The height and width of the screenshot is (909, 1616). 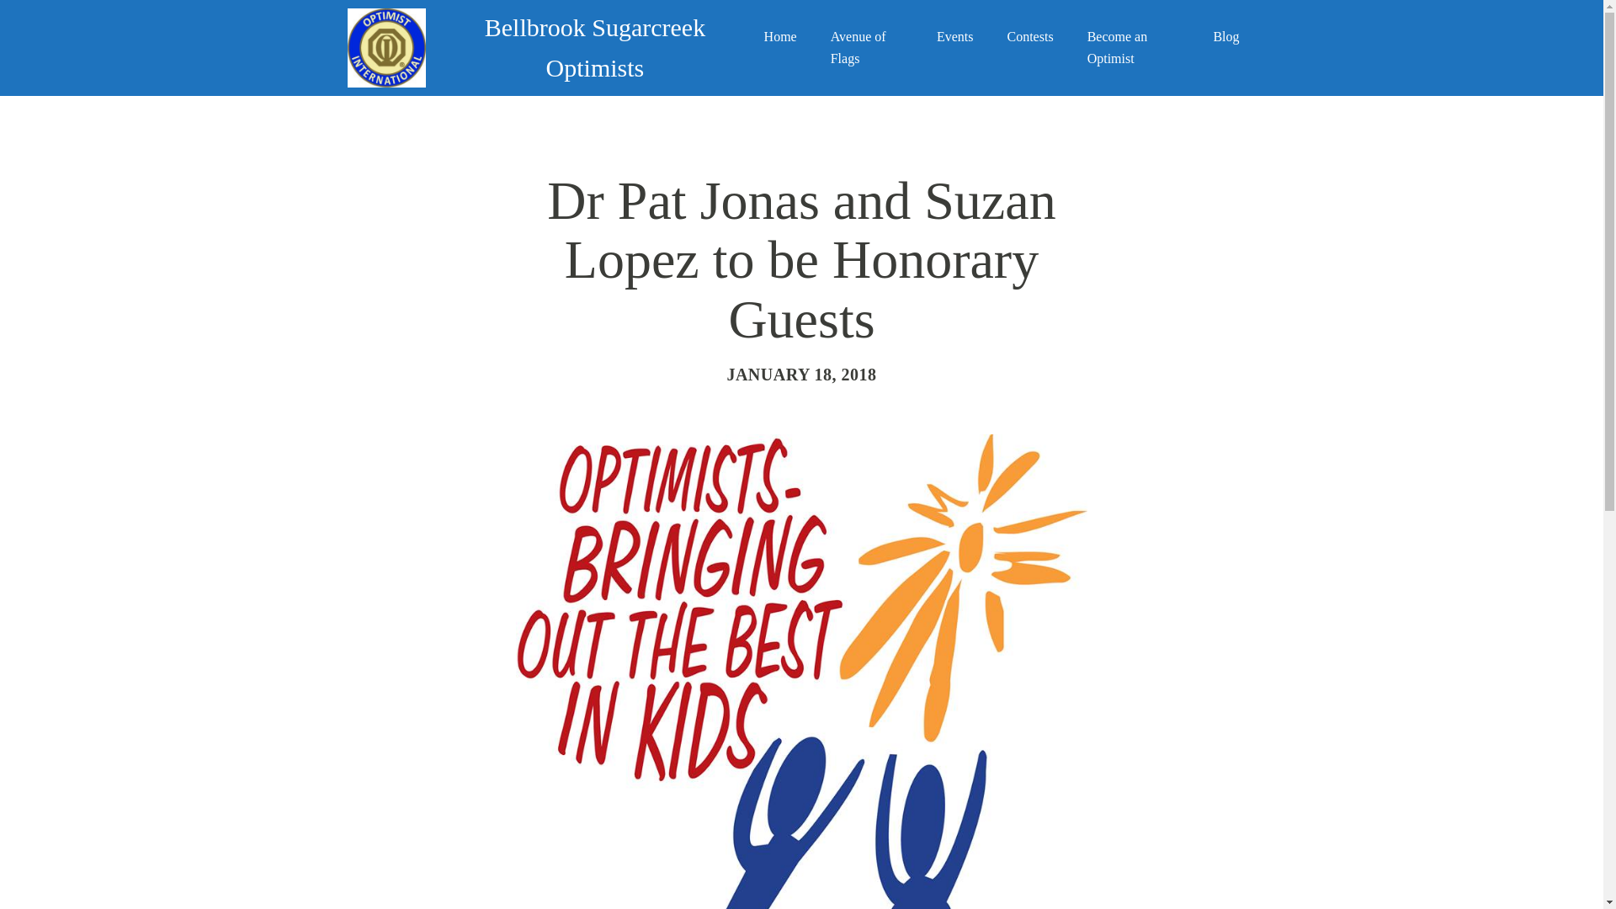 What do you see at coordinates (867, 47) in the screenshot?
I see `Avenue of Flags` at bounding box center [867, 47].